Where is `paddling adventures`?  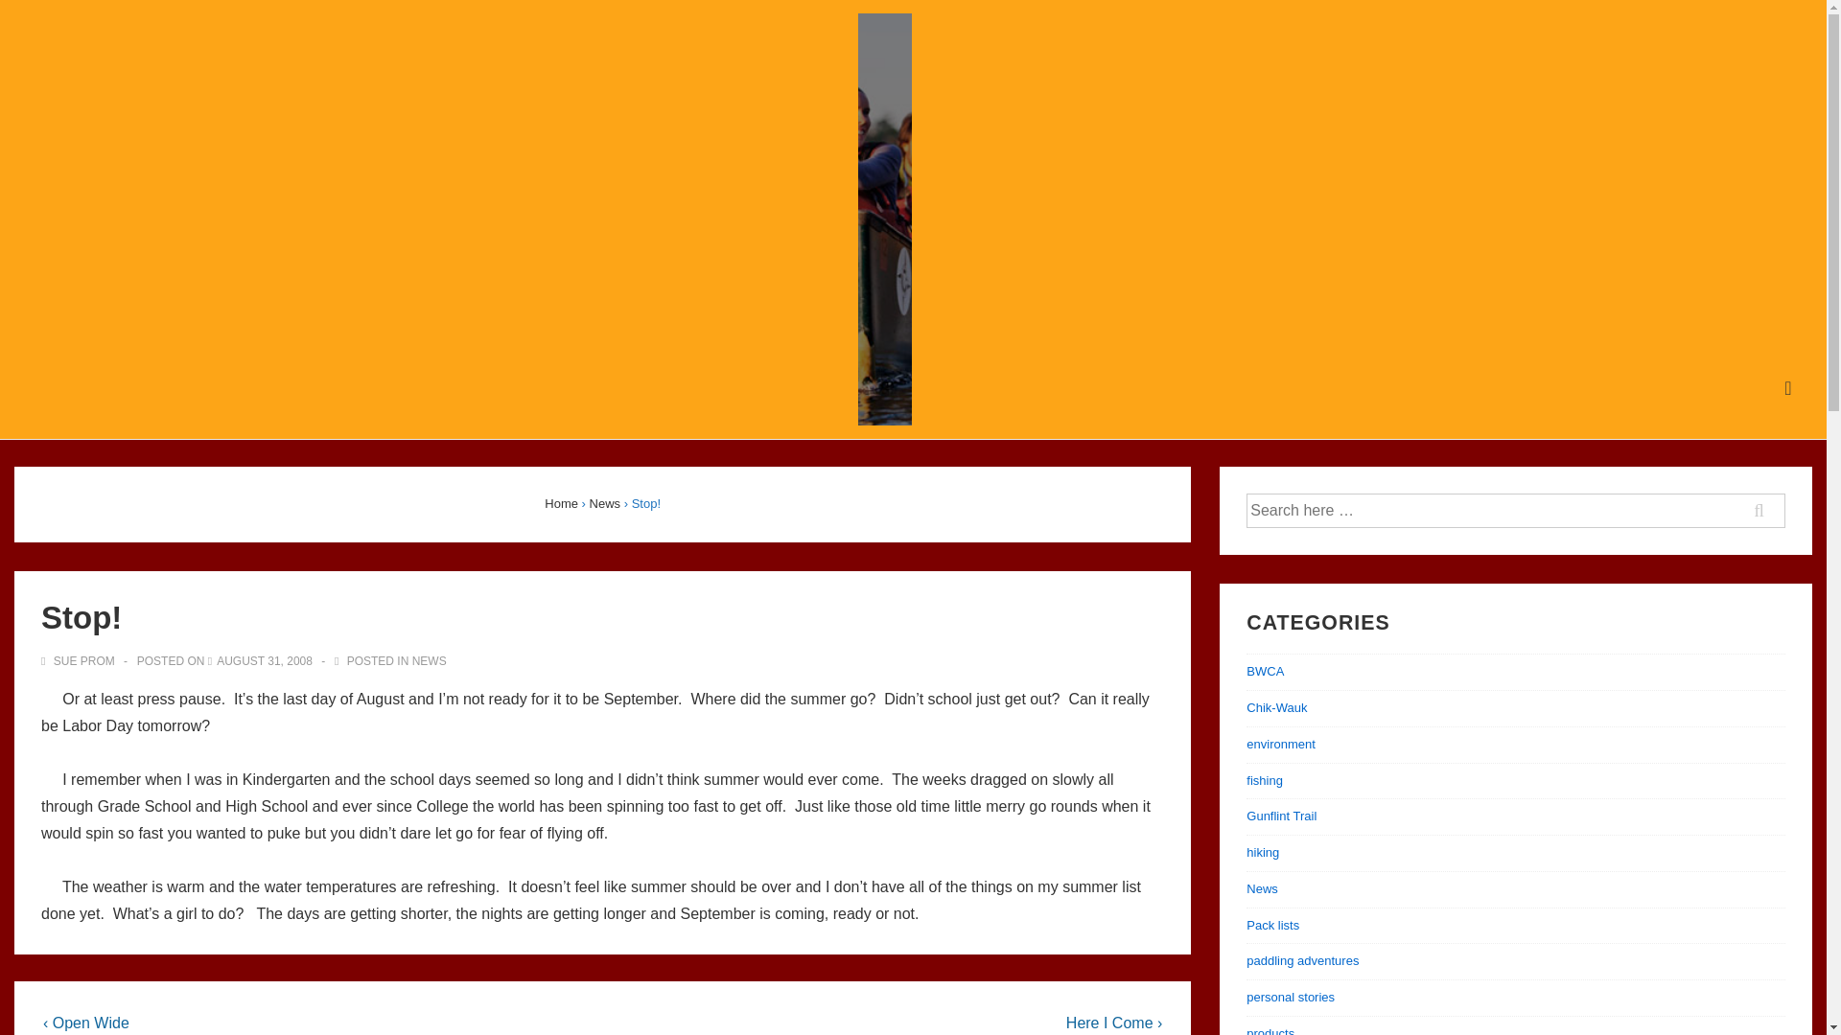 paddling adventures is located at coordinates (1302, 960).